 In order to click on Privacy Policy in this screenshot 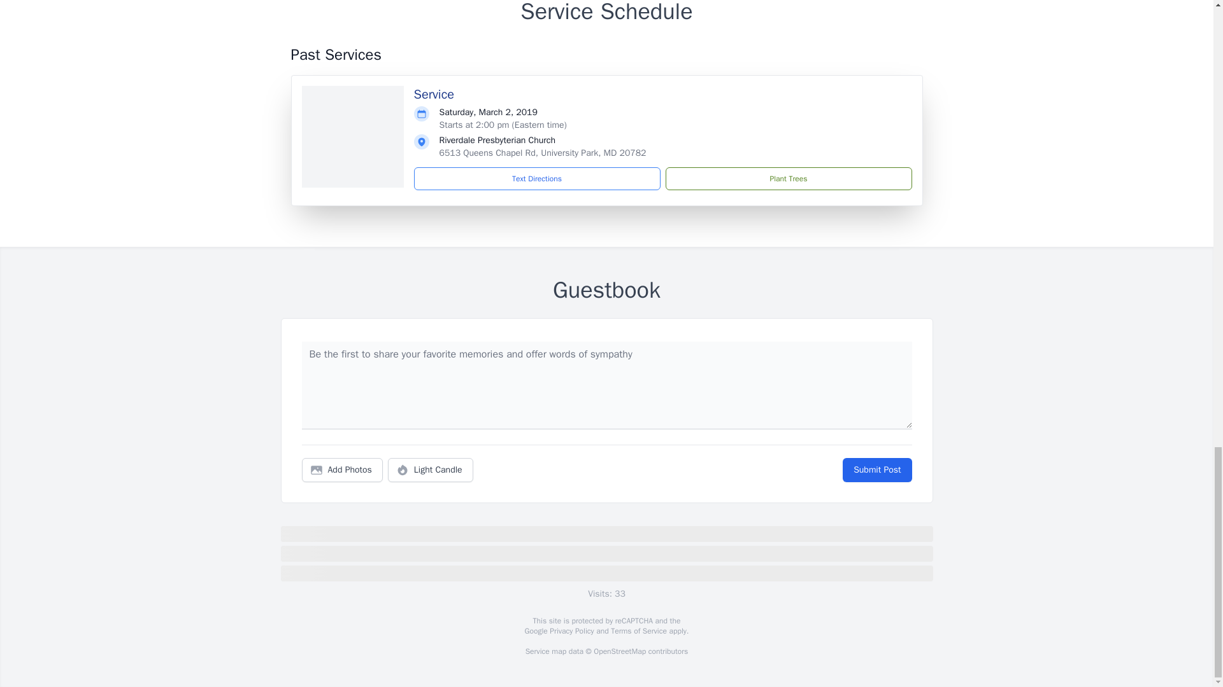, I will do `click(571, 631)`.